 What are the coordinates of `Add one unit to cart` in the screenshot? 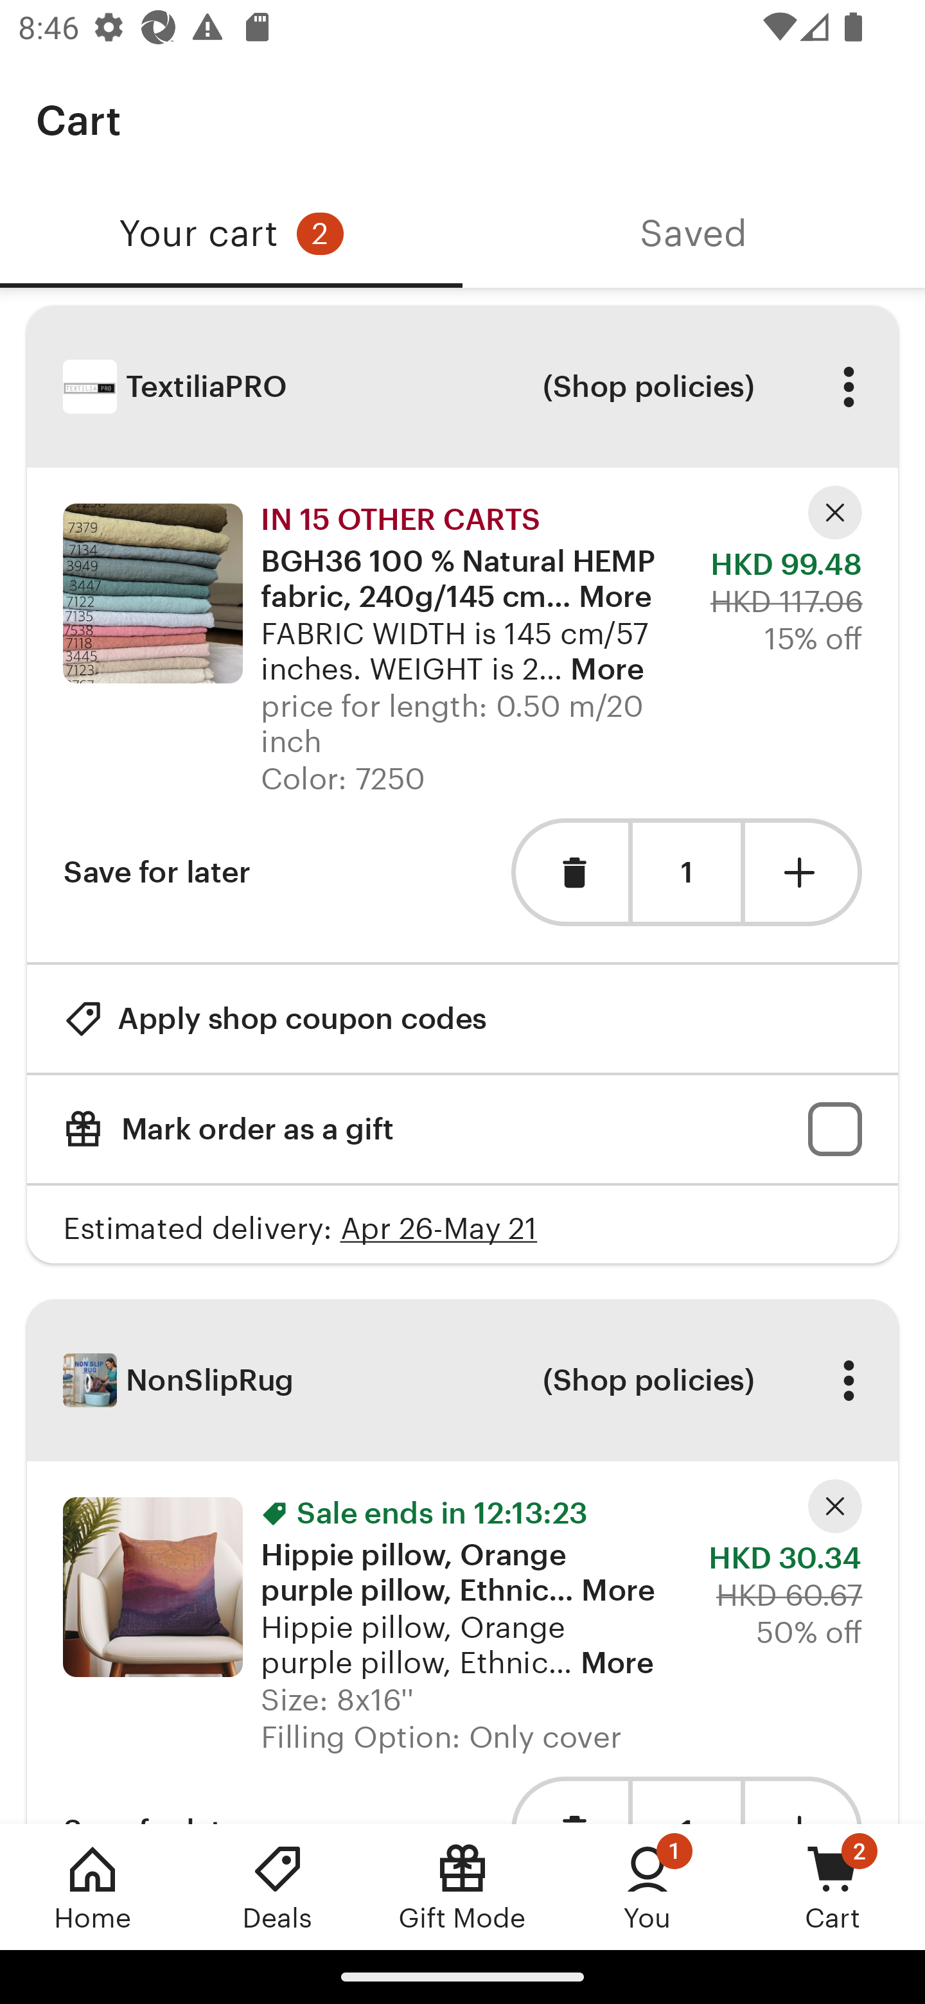 It's located at (804, 871).